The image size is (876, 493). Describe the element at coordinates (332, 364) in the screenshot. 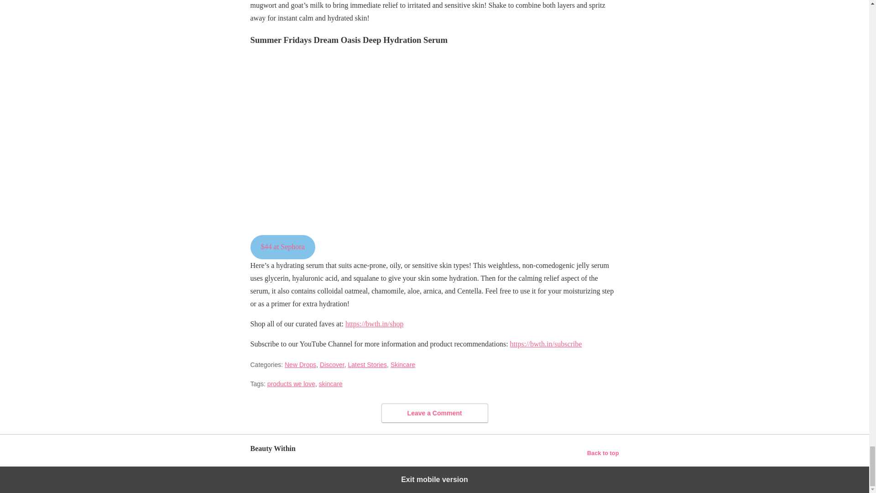

I see `Discover` at that location.